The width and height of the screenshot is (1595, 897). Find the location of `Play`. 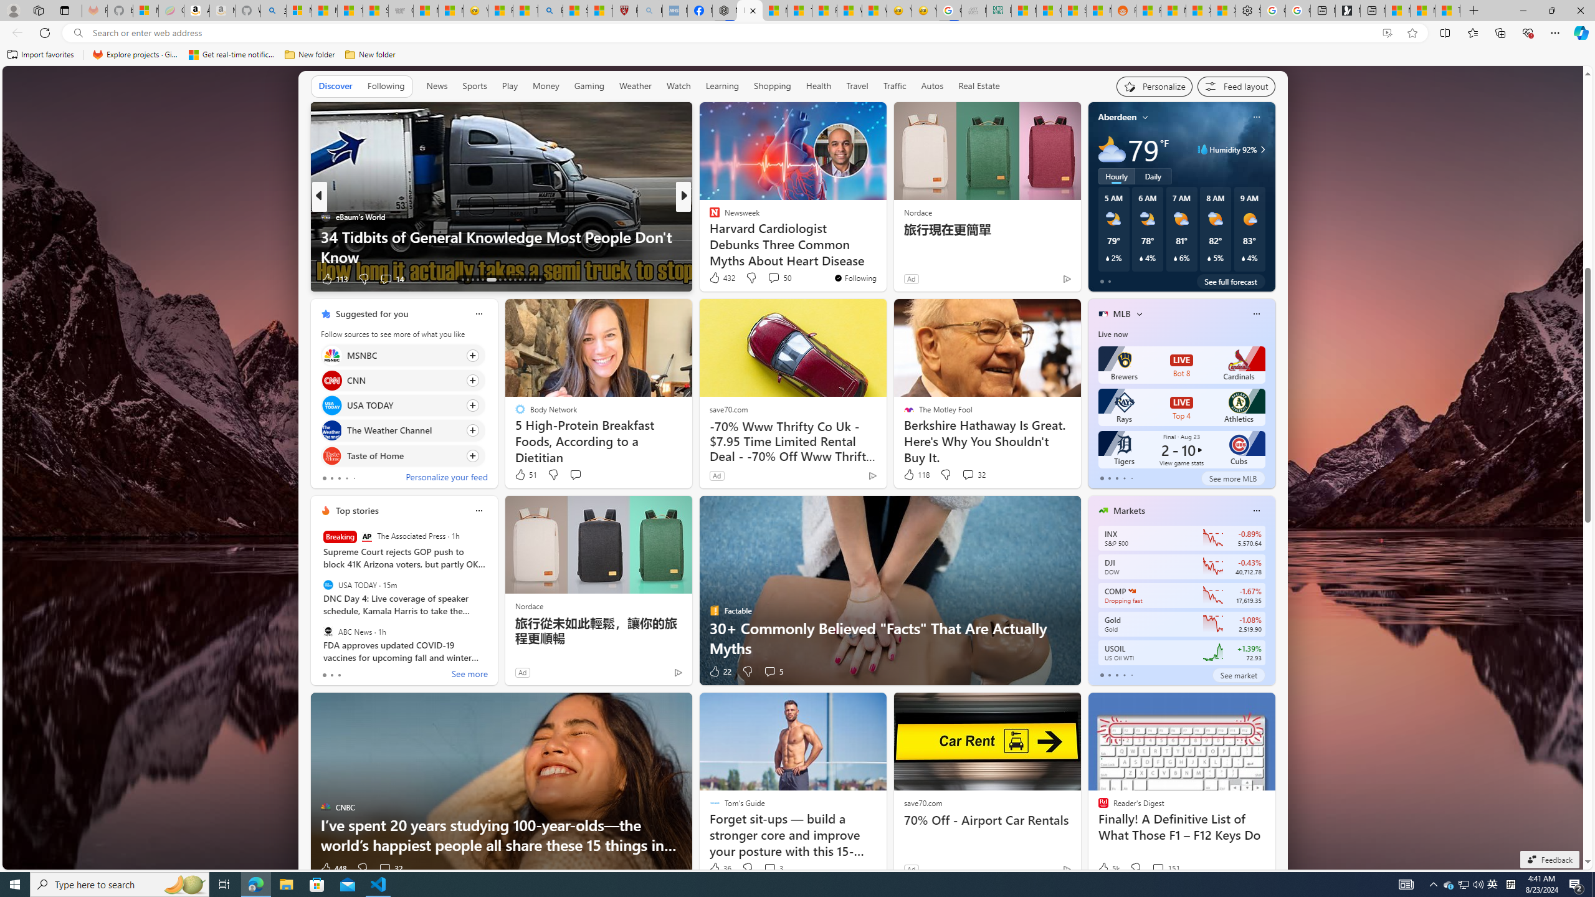

Play is located at coordinates (510, 87).